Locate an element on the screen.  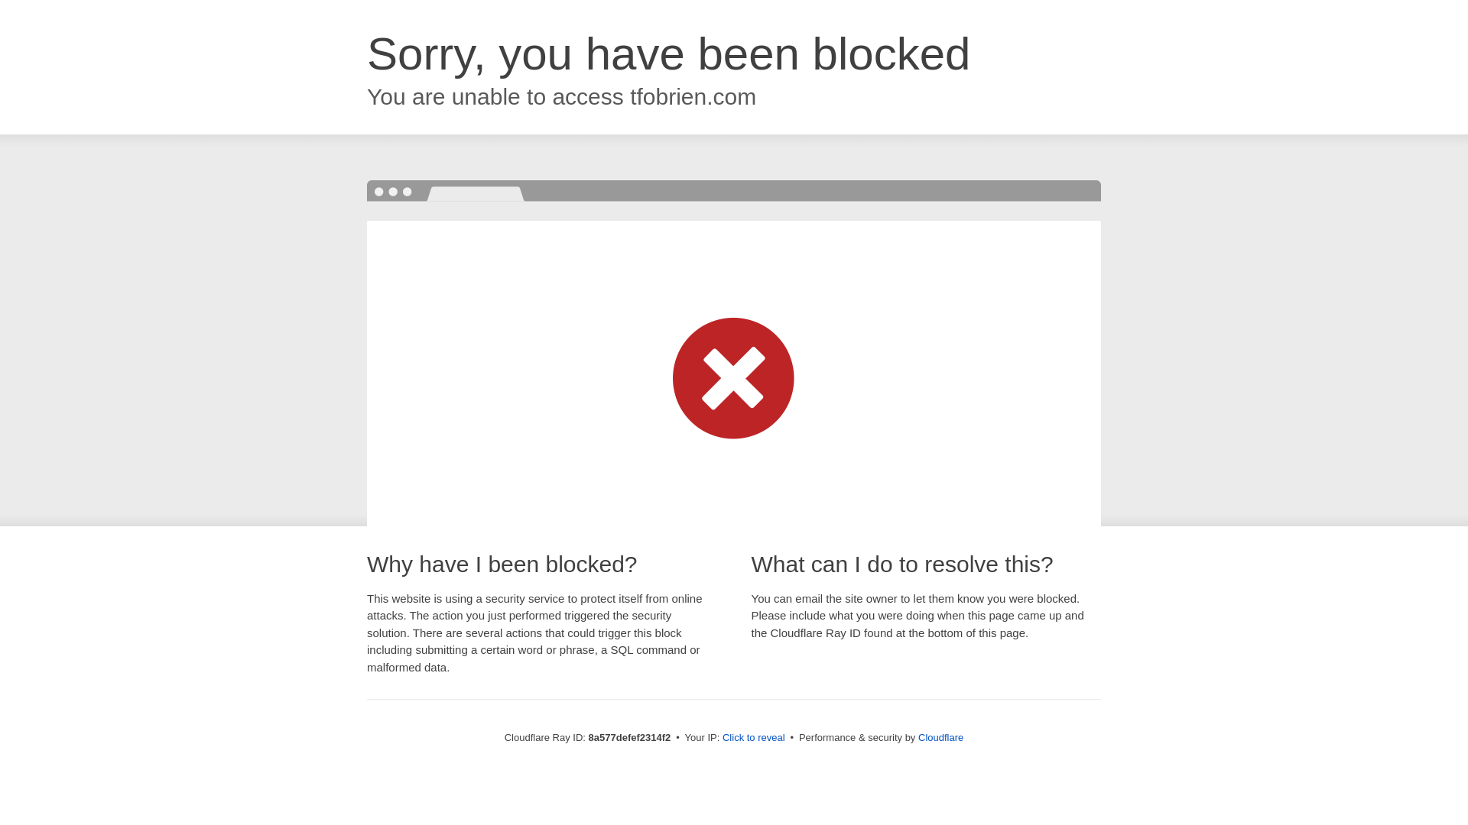
Click to reveal is located at coordinates (754, 738).